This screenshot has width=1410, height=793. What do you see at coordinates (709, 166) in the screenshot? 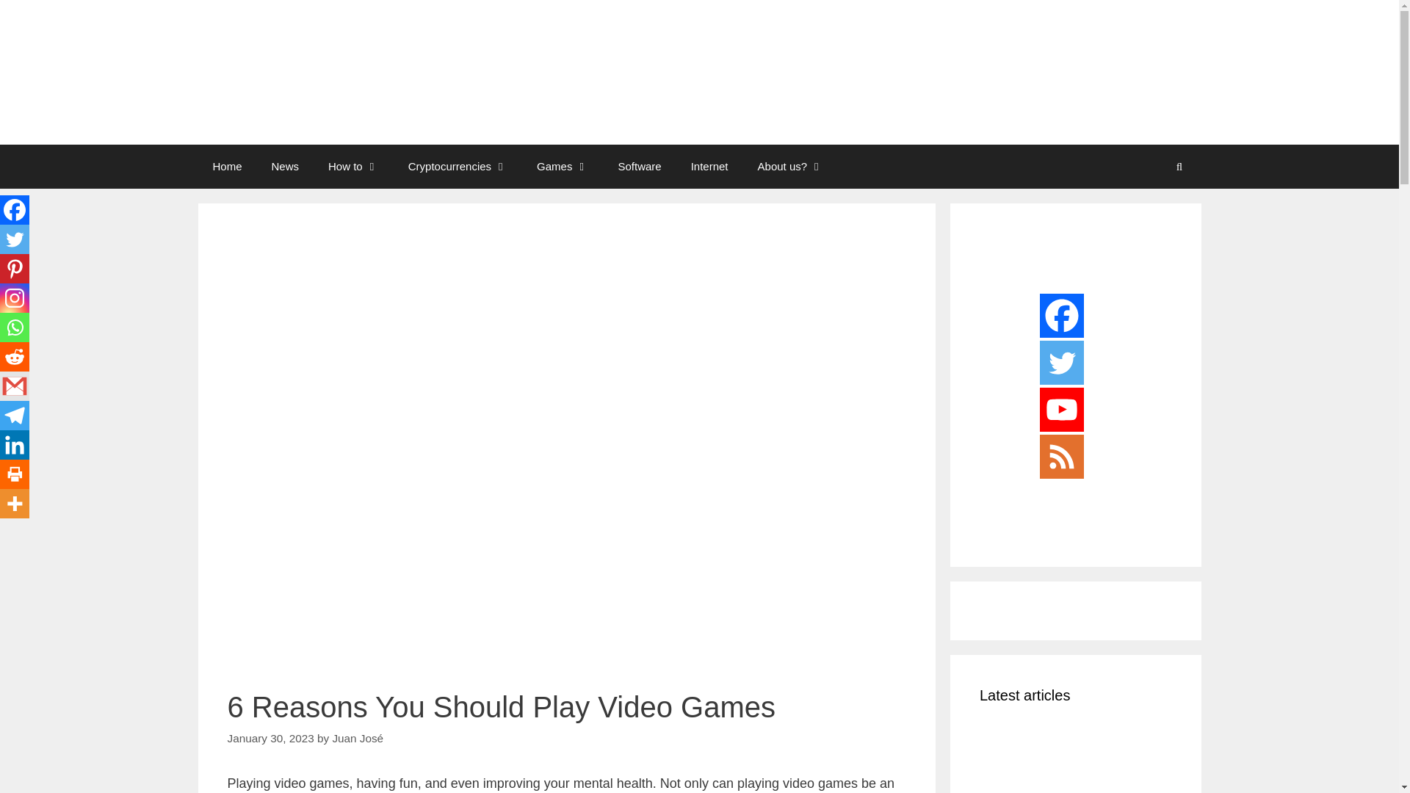
I see `Internet` at bounding box center [709, 166].